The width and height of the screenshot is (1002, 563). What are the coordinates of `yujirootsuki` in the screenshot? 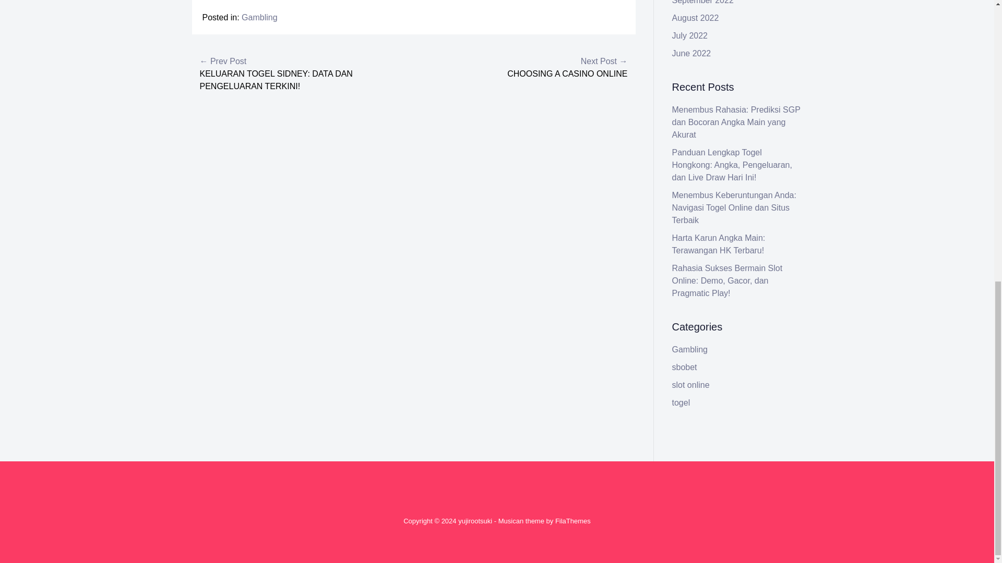 It's located at (475, 521).